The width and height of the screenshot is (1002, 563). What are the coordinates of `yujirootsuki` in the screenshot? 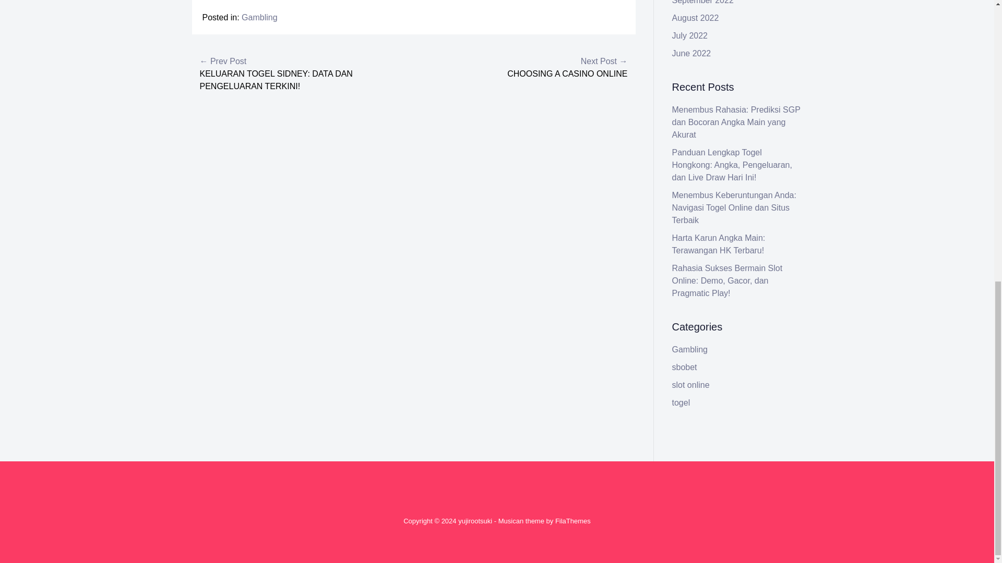 It's located at (475, 521).